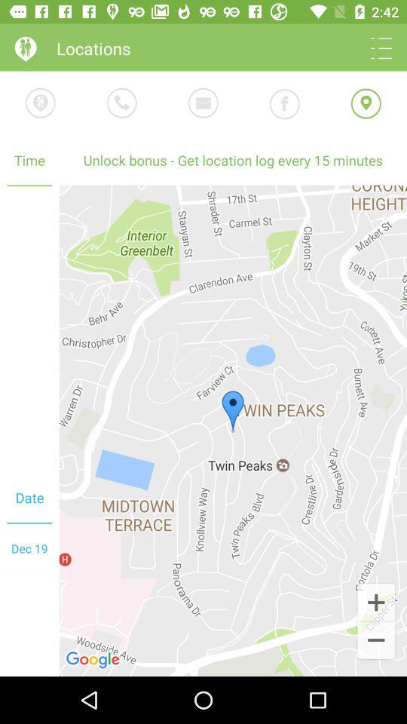  What do you see at coordinates (376, 641) in the screenshot?
I see `click on the zoom out symbol` at bounding box center [376, 641].